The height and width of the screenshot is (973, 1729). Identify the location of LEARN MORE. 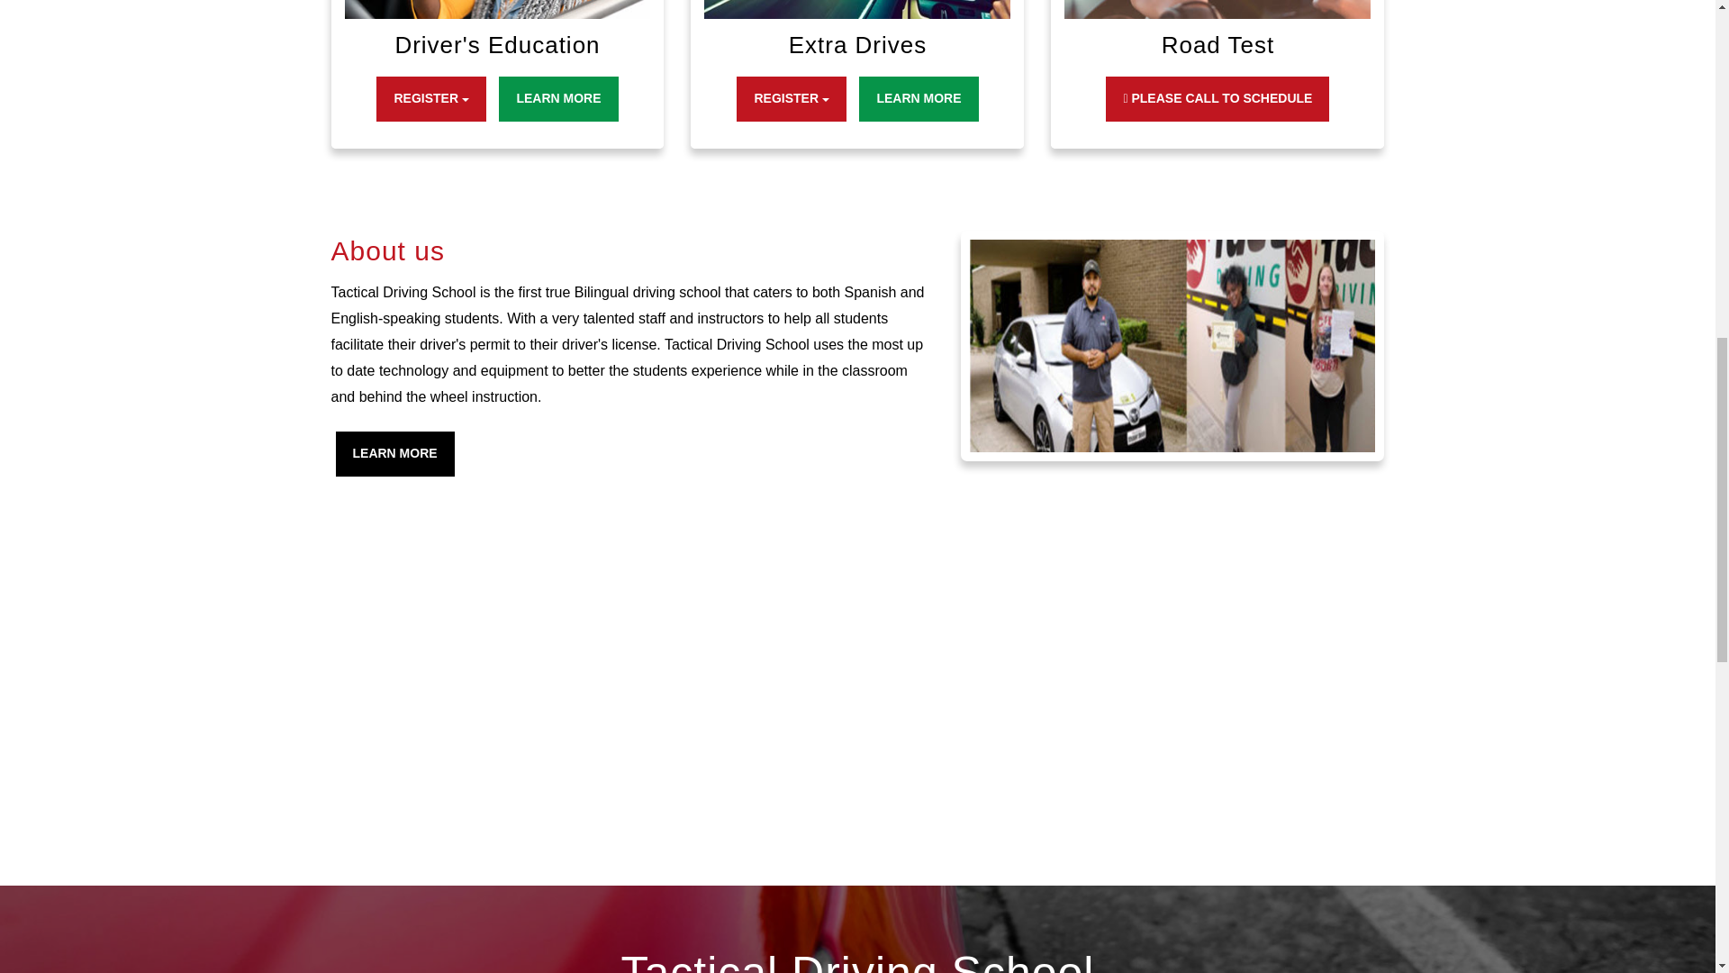
(919, 99).